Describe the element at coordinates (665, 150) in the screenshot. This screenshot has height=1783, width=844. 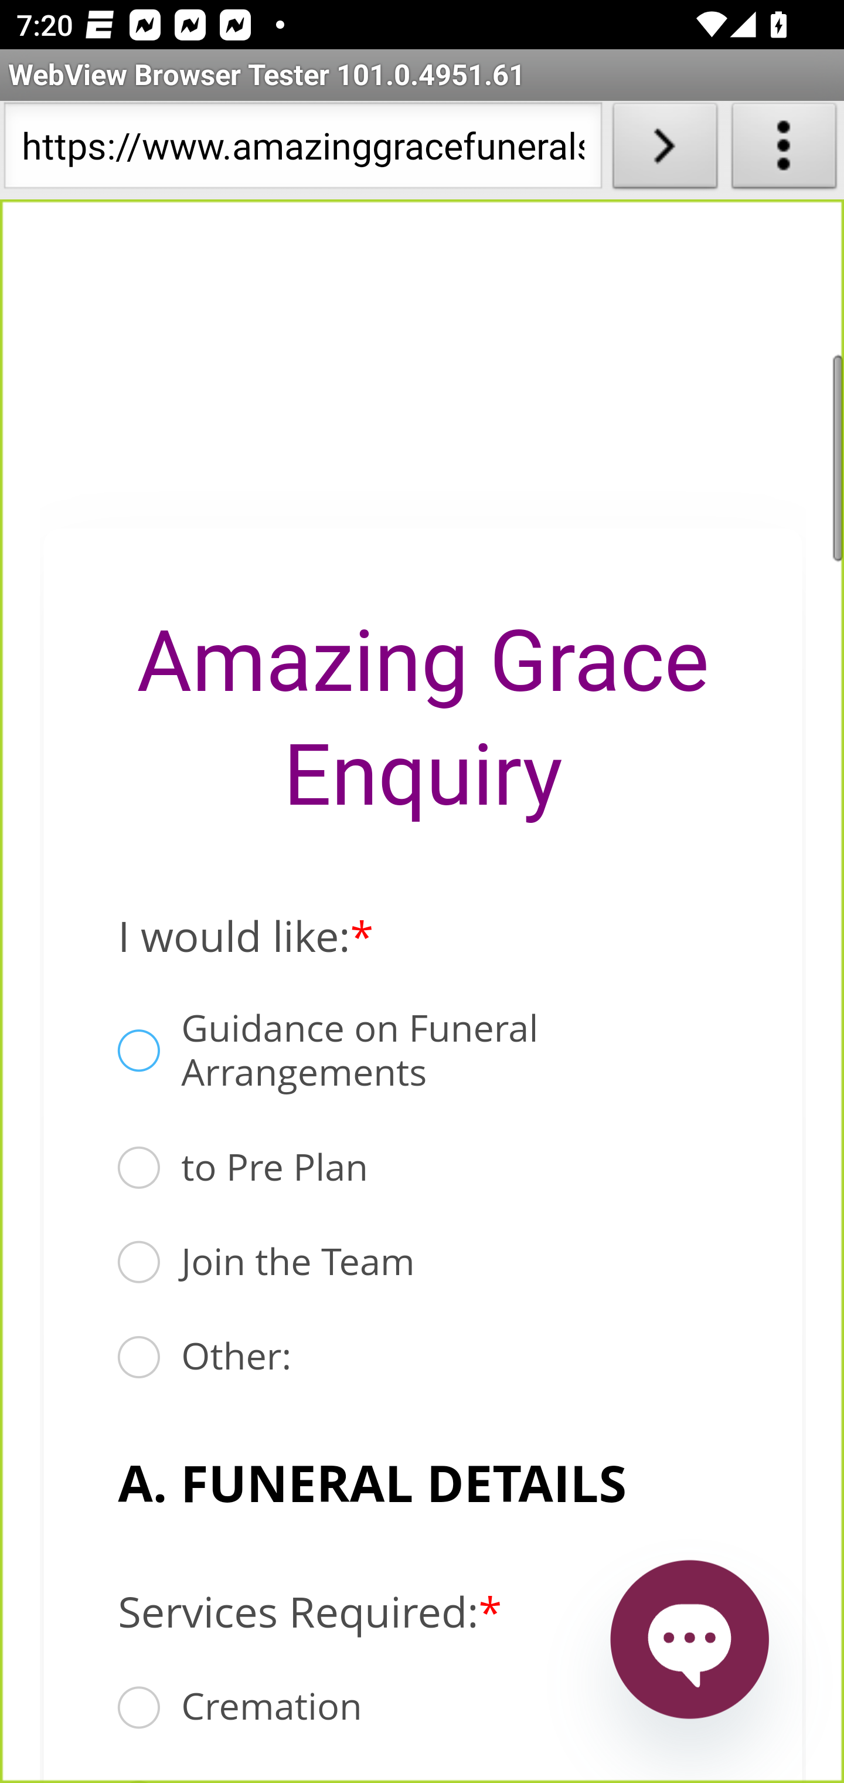
I see `Load URL` at that location.